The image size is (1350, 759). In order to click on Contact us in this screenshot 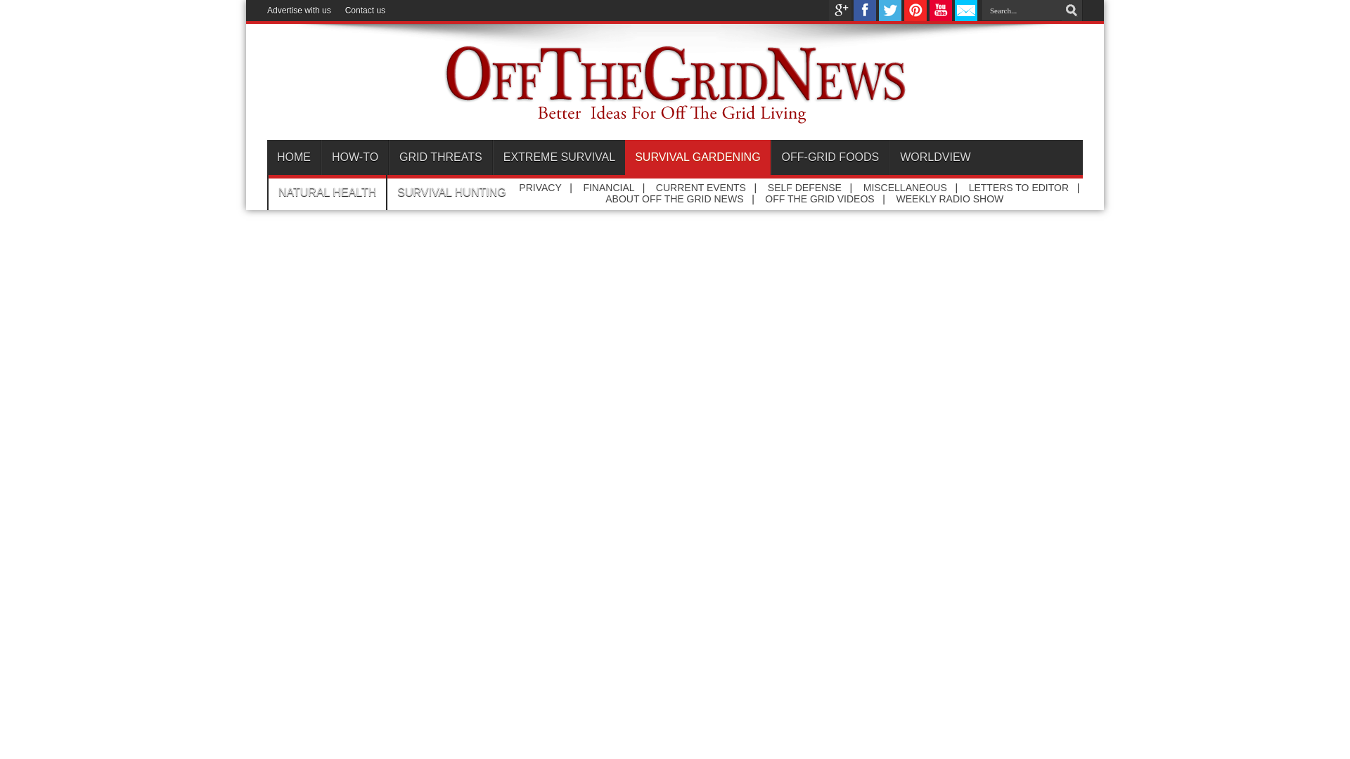, I will do `click(365, 11)`.